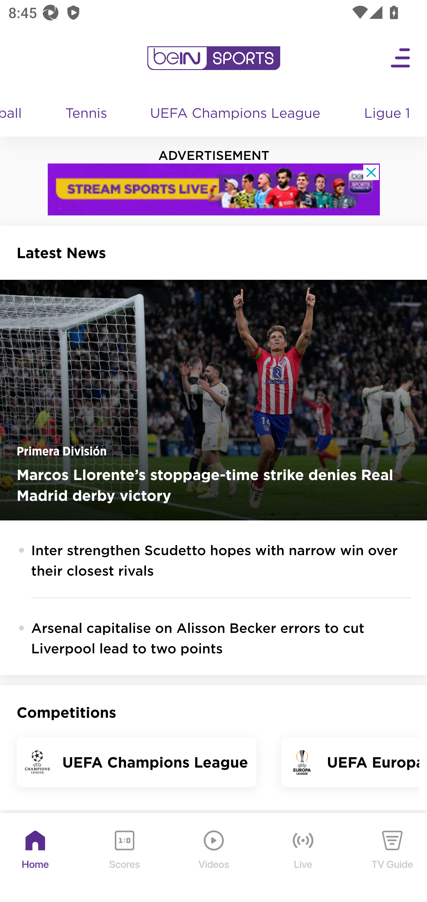  What do you see at coordinates (124, 858) in the screenshot?
I see `Scores Scores Icon Scores` at bounding box center [124, 858].